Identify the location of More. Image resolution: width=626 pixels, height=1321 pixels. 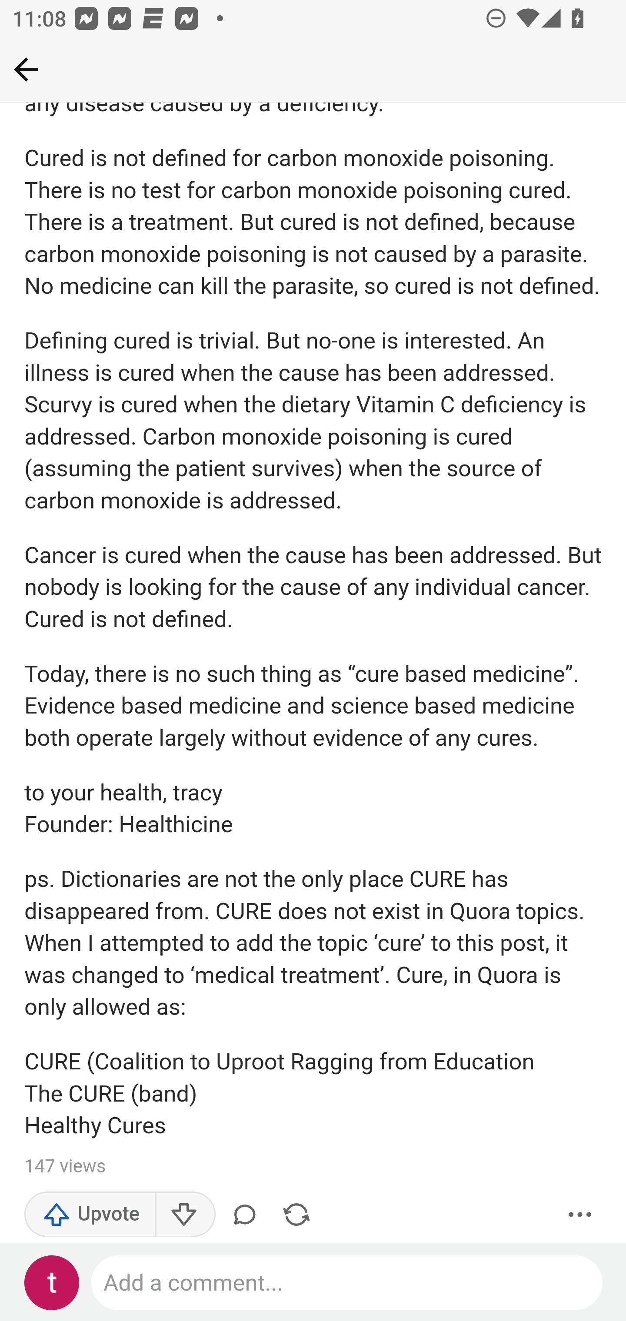
(580, 1215).